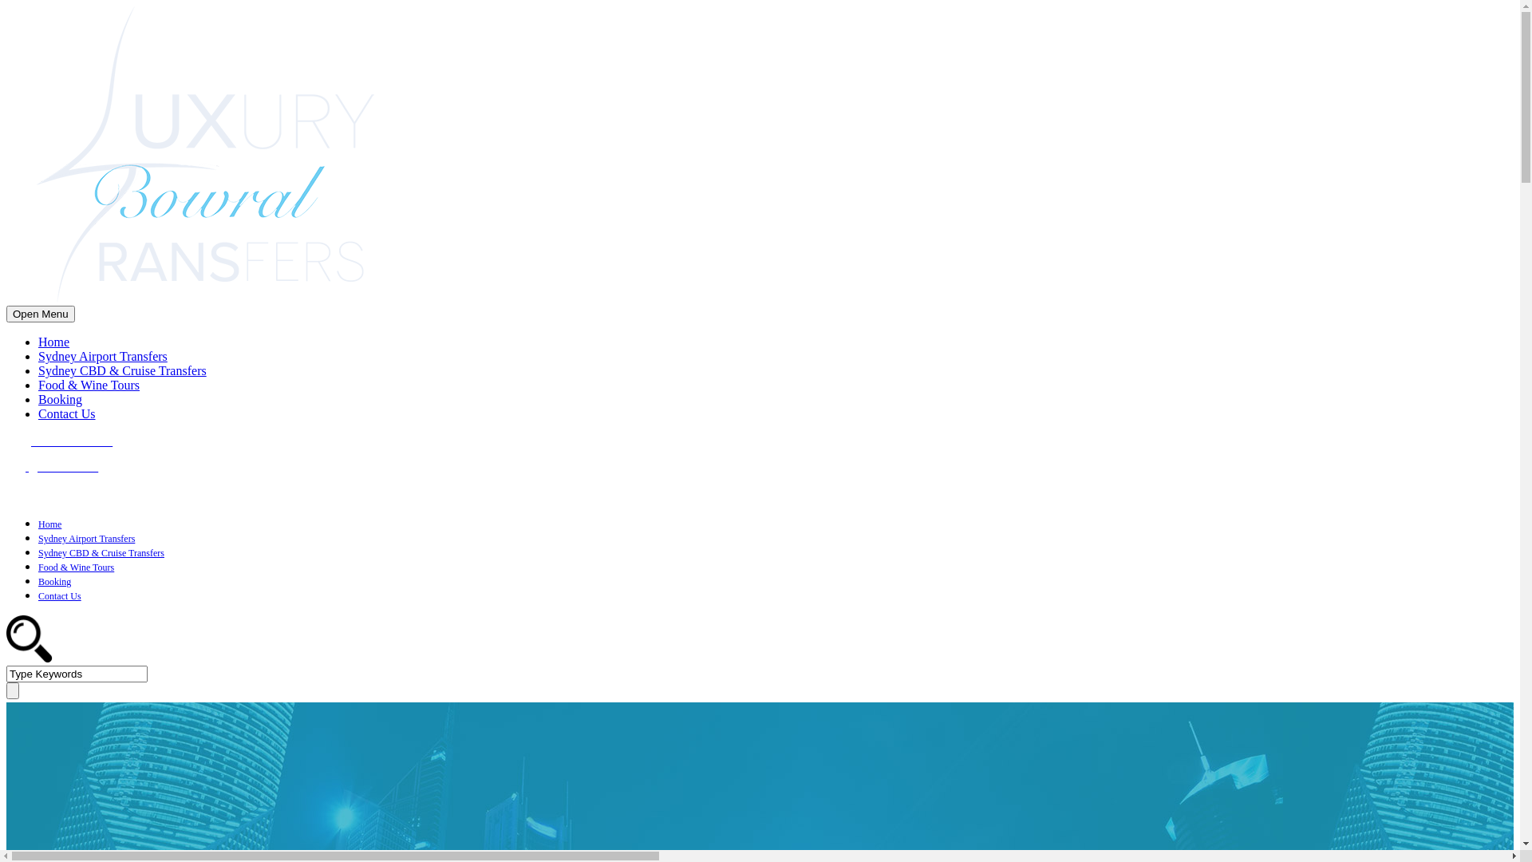 This screenshot has width=1532, height=862. What do you see at coordinates (52, 466) in the screenshot?
I see `Email David` at bounding box center [52, 466].